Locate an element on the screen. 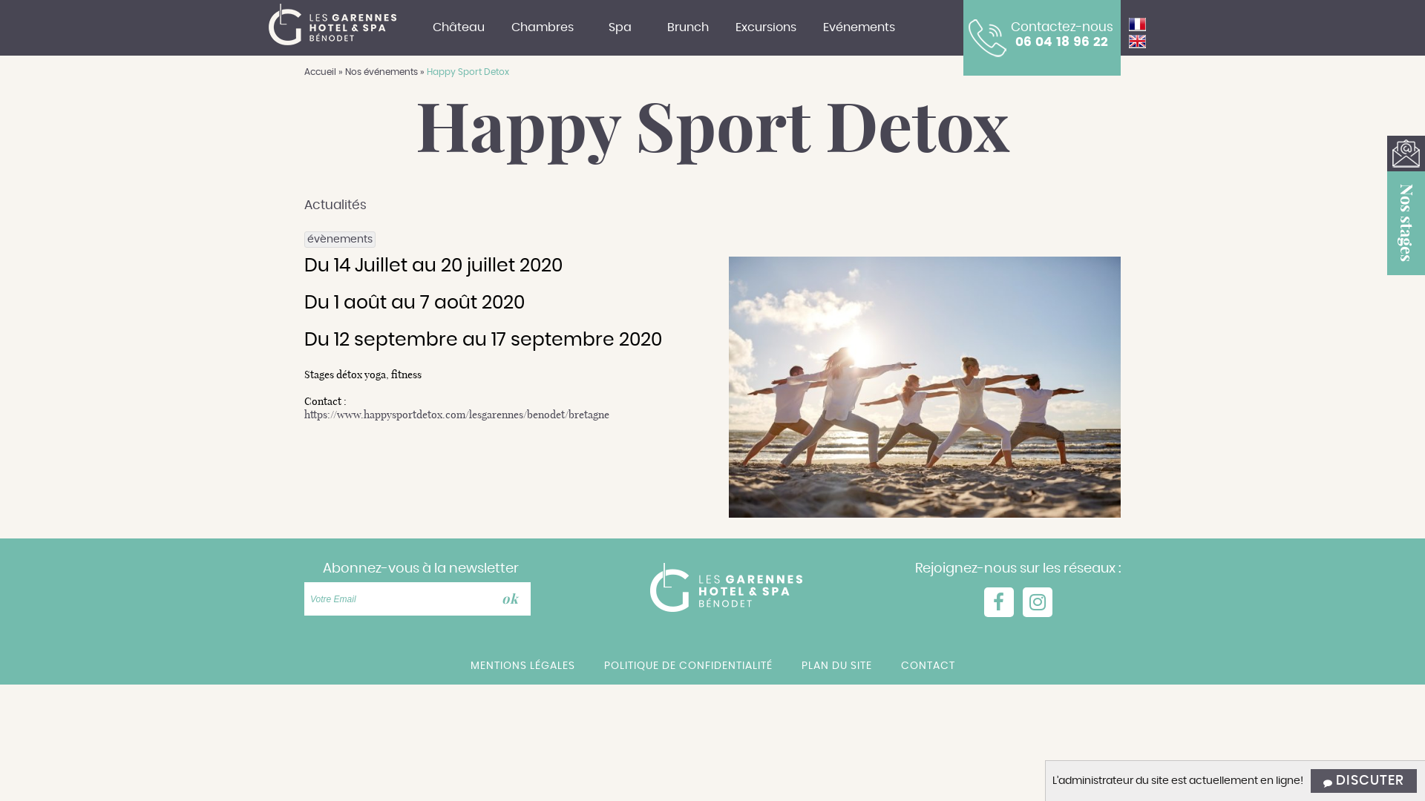 The height and width of the screenshot is (801, 1425). Accueil is located at coordinates (321, 72).